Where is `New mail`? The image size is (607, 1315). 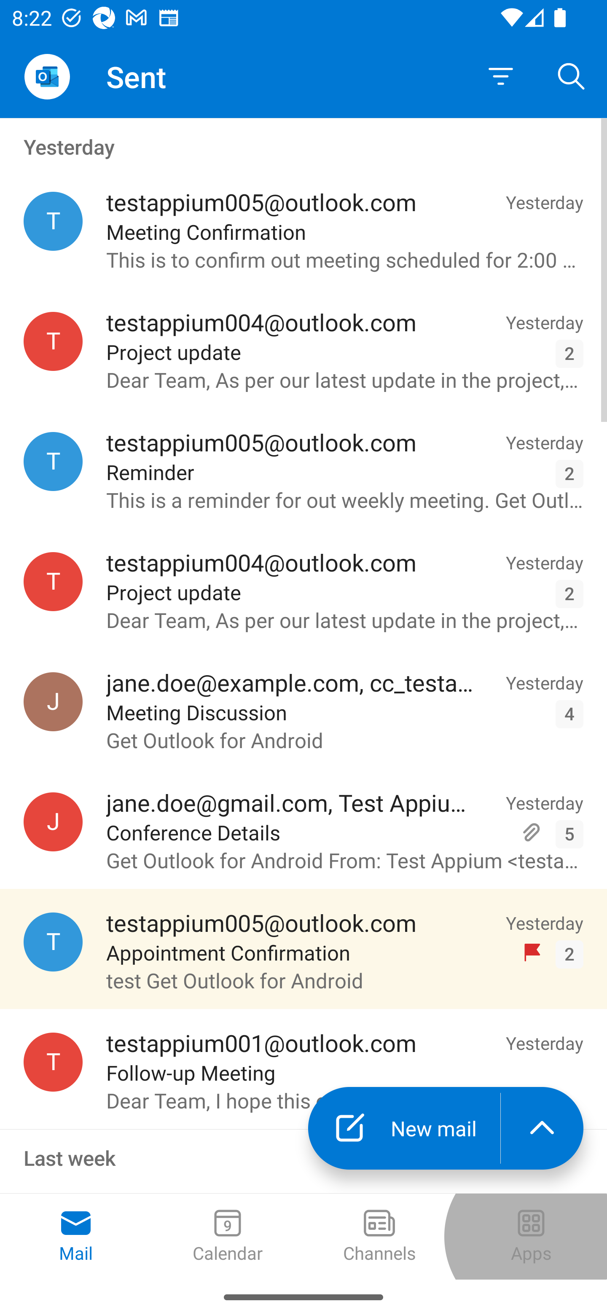 New mail is located at coordinates (404, 1128).